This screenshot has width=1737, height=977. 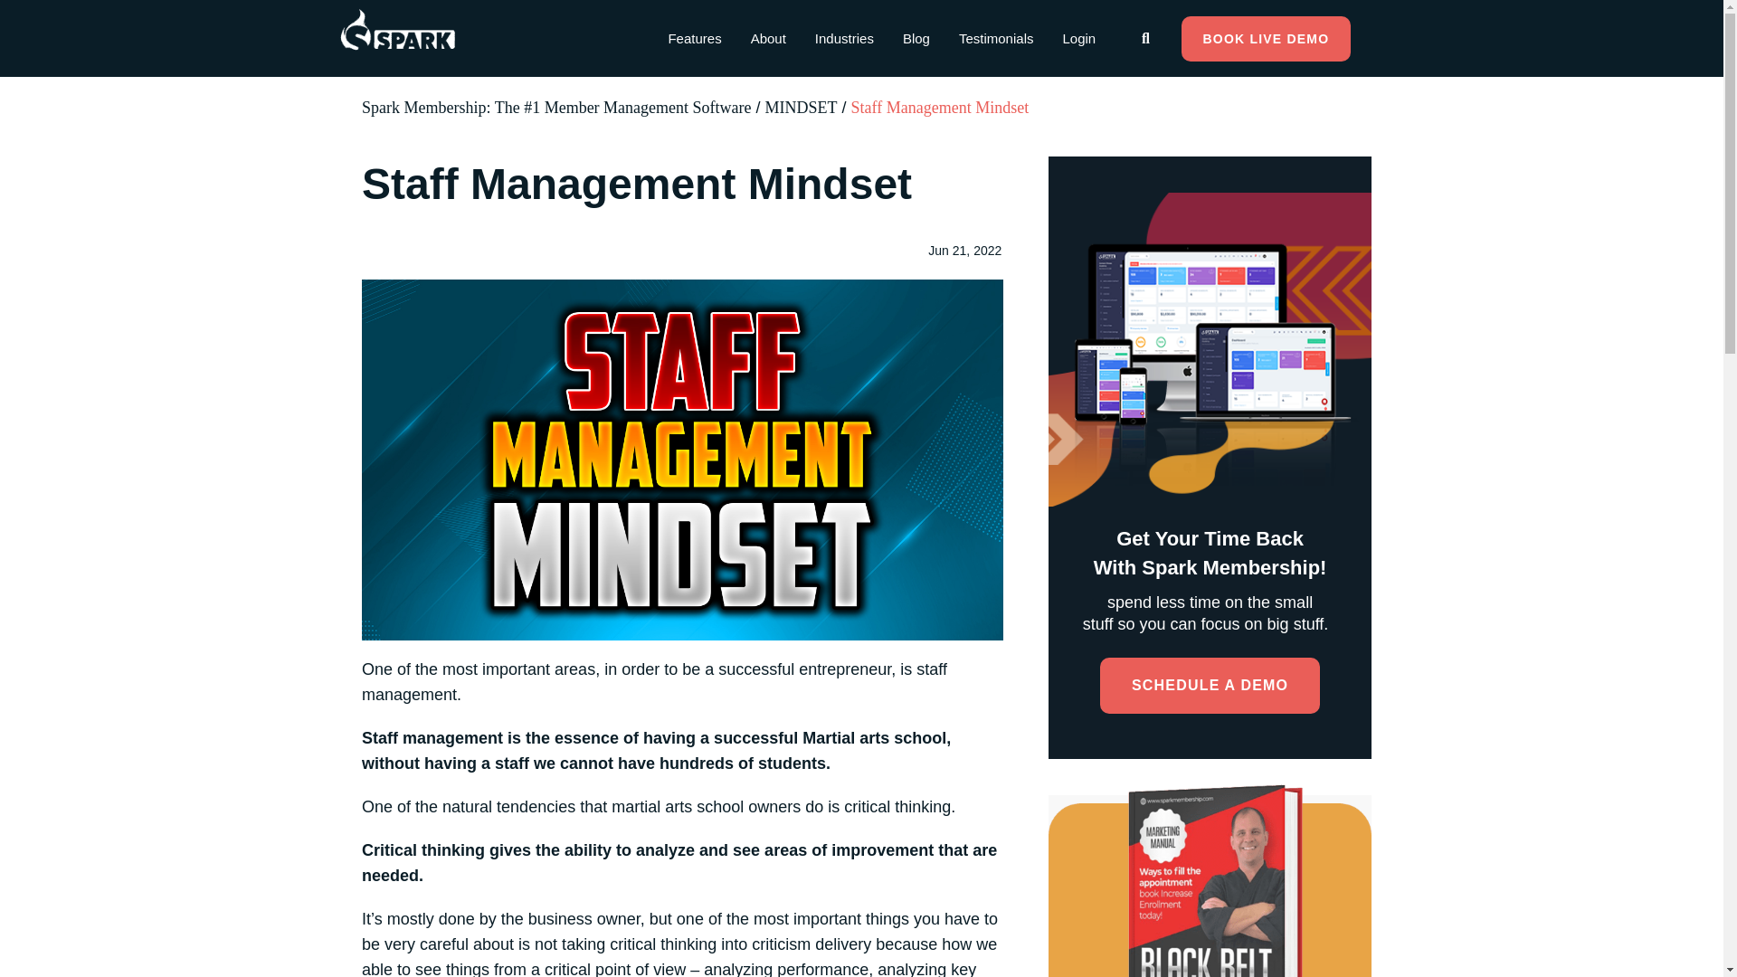 What do you see at coordinates (693, 38) in the screenshot?
I see `Features` at bounding box center [693, 38].